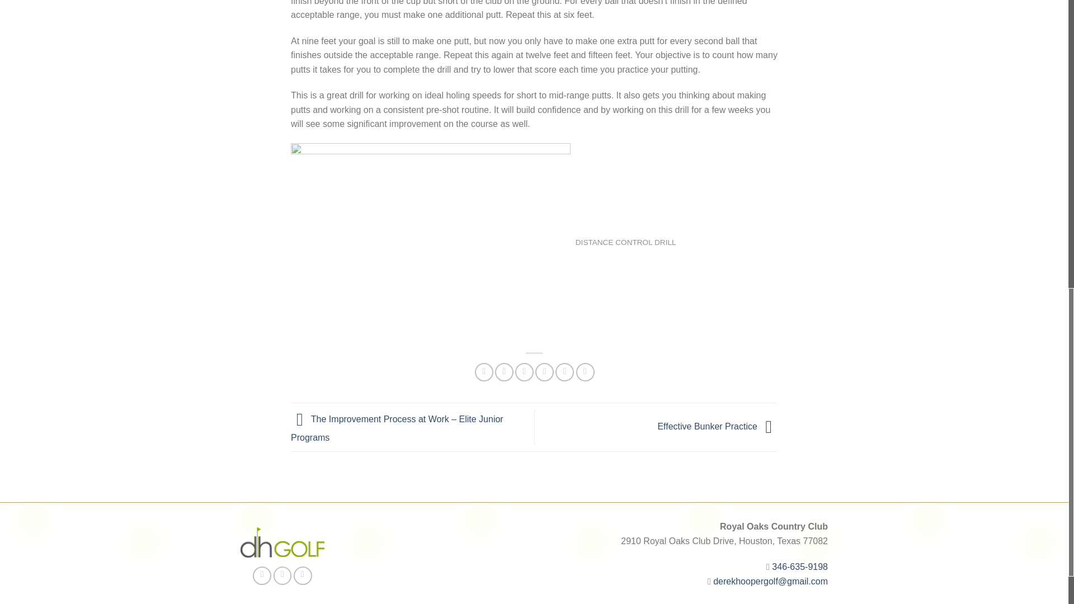 The image size is (1074, 604). Describe the element at coordinates (717, 426) in the screenshot. I see `Effective Bunker Practice` at that location.